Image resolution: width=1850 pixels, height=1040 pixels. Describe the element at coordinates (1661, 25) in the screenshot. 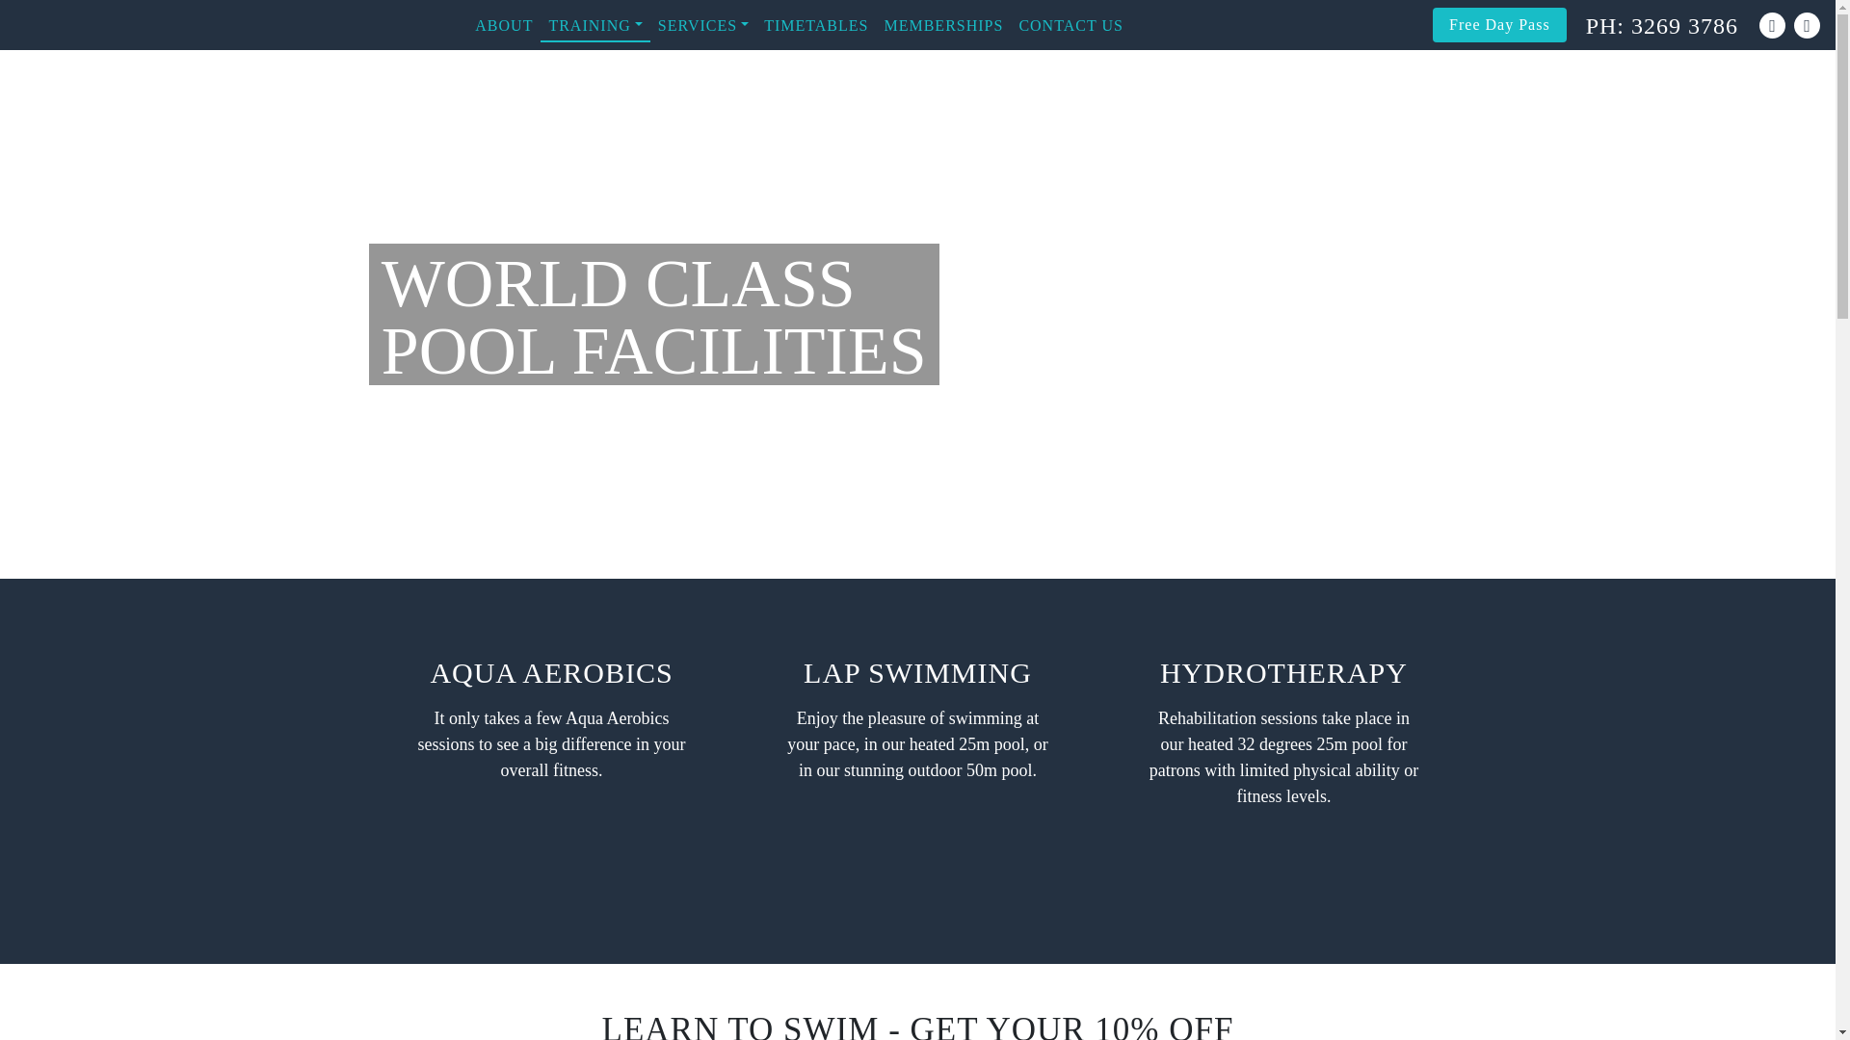

I see `PH: 3269 3786` at that location.